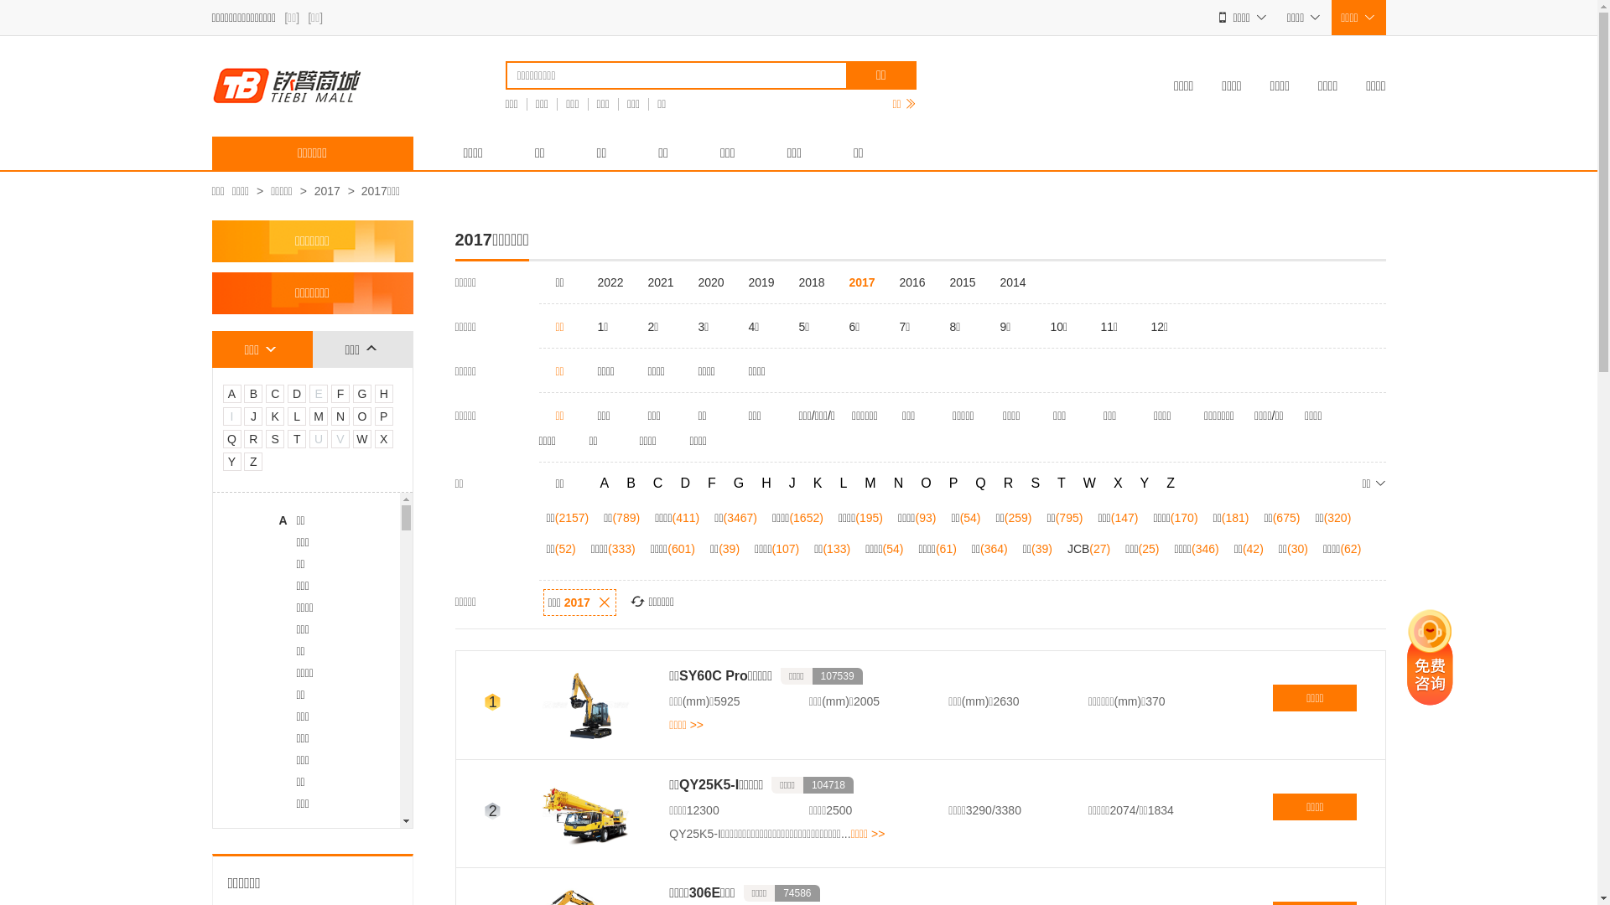  I want to click on 2017, so click(327, 191).